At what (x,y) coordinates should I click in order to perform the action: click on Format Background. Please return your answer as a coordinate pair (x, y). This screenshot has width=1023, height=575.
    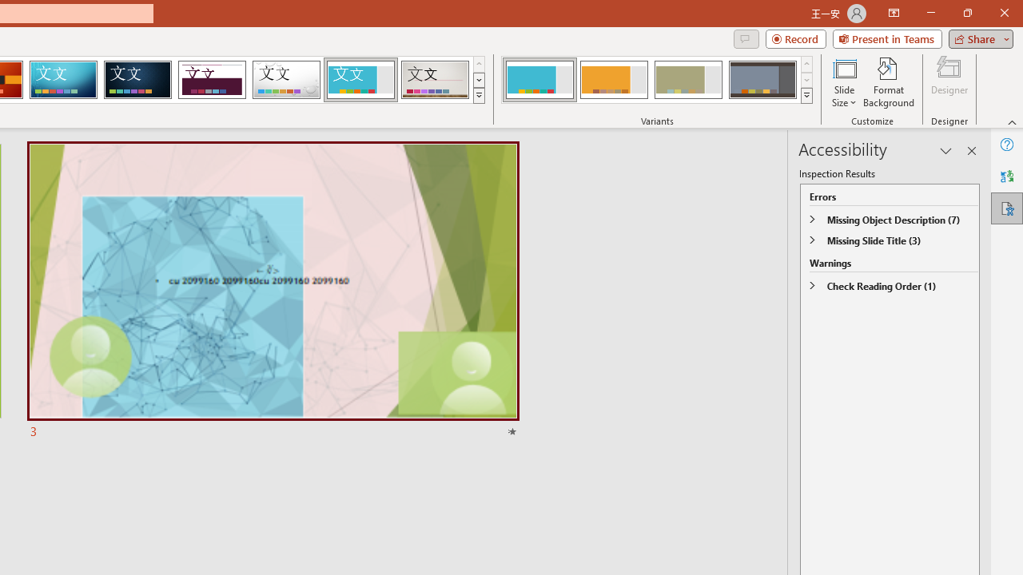
    Looking at the image, I should click on (889, 81).